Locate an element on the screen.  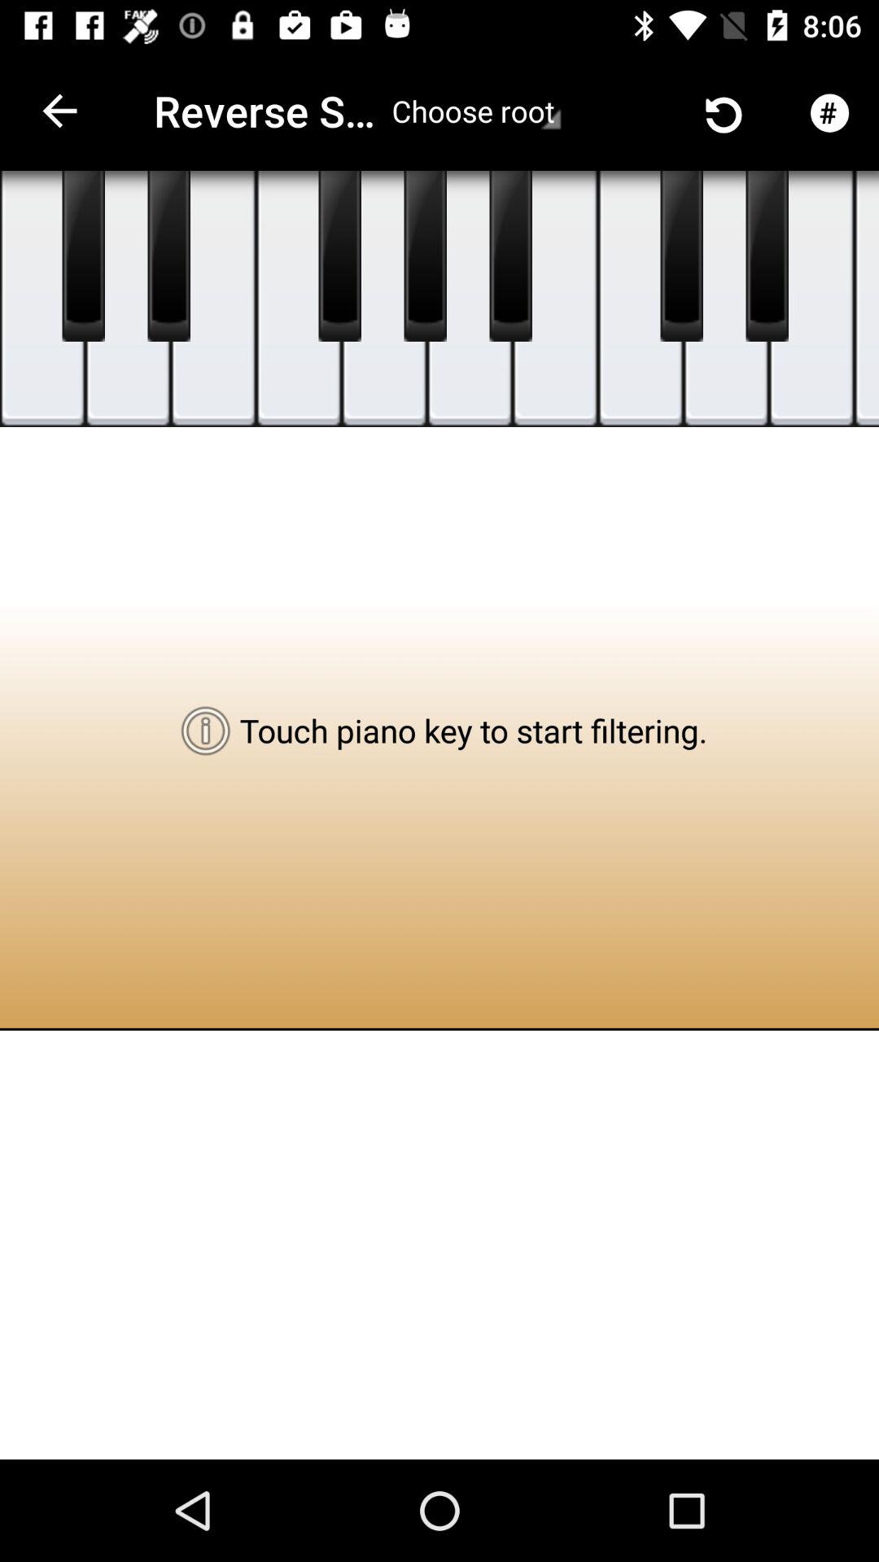
pressing this plays a simulation of that note on a piano is located at coordinates (511, 256).